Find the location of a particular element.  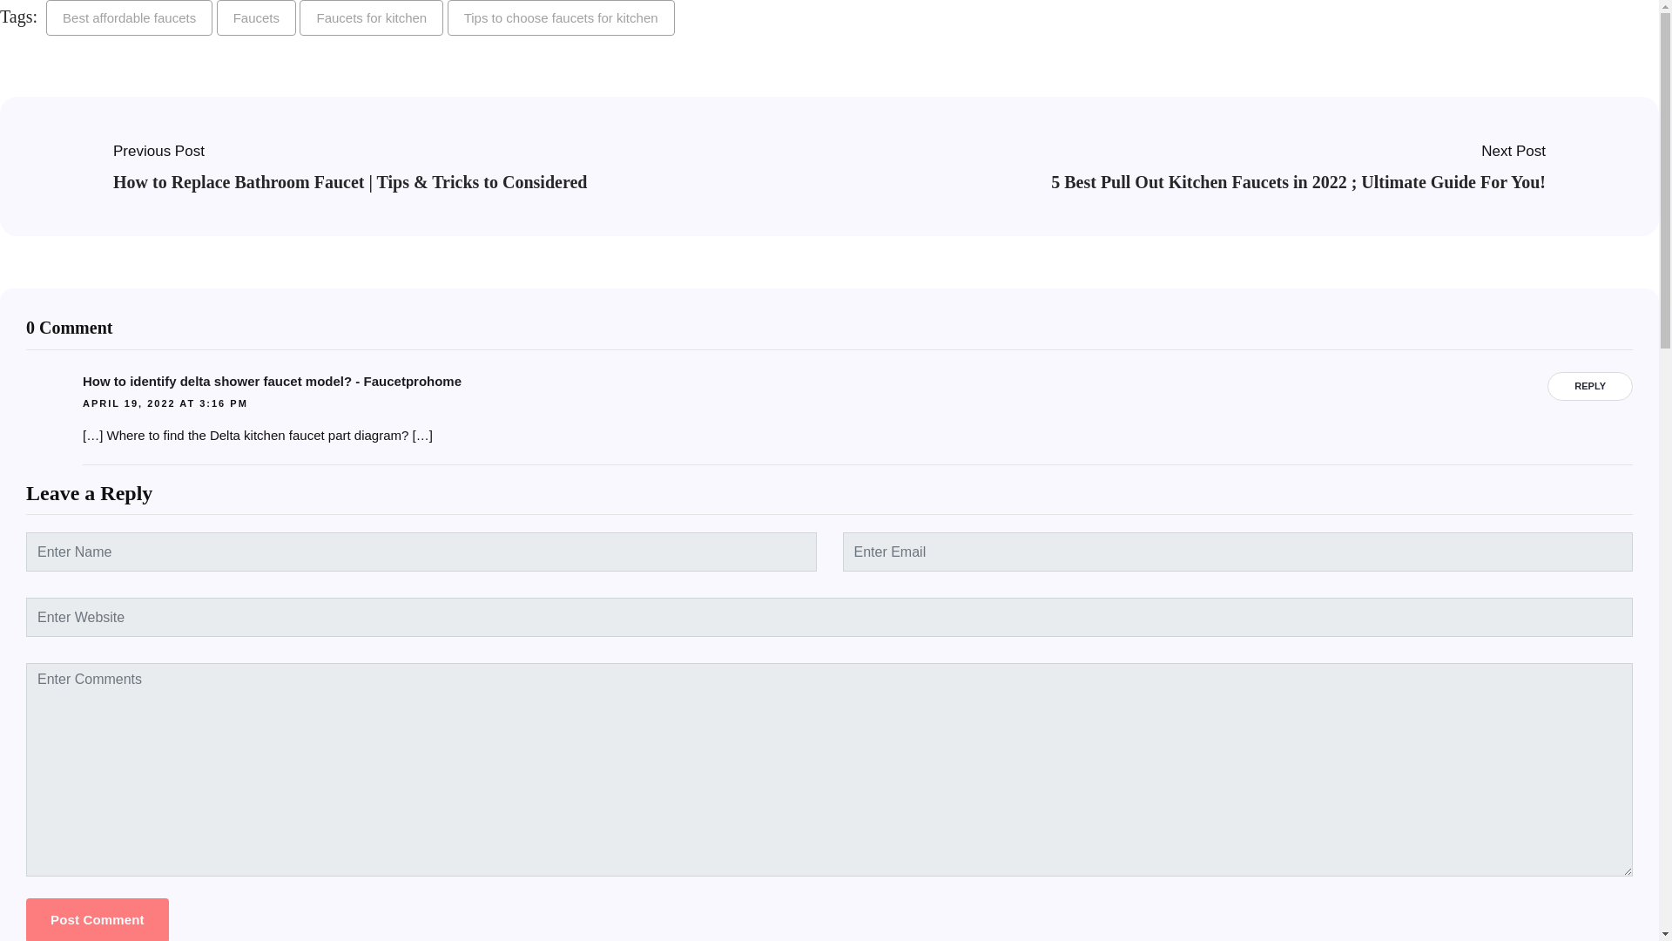

REPLY is located at coordinates (1590, 386).